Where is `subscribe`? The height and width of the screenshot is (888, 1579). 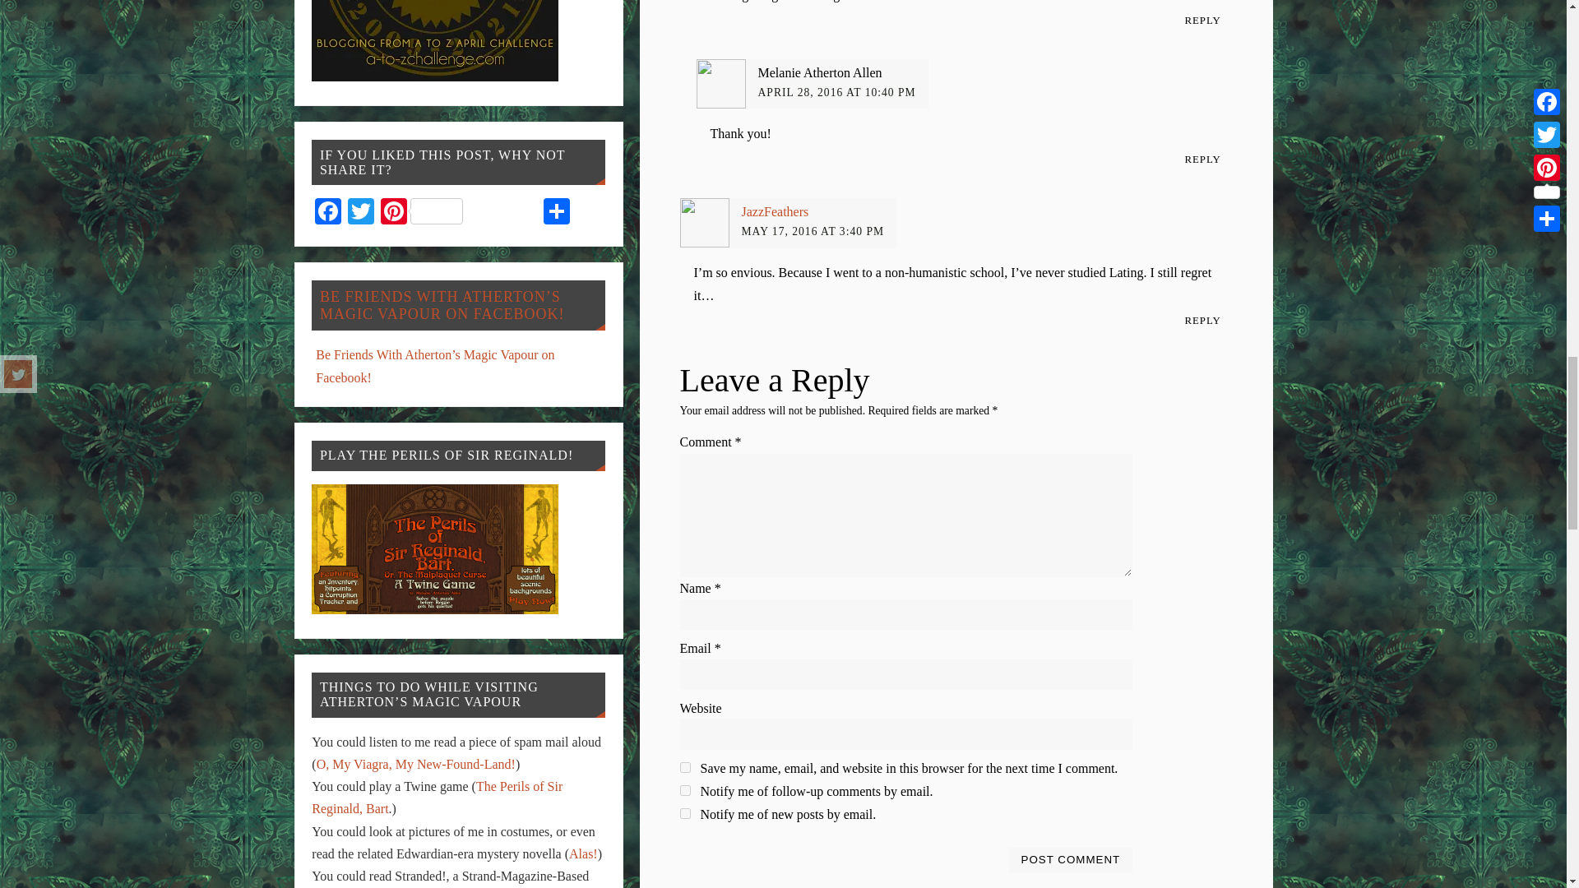
subscribe is located at coordinates (684, 789).